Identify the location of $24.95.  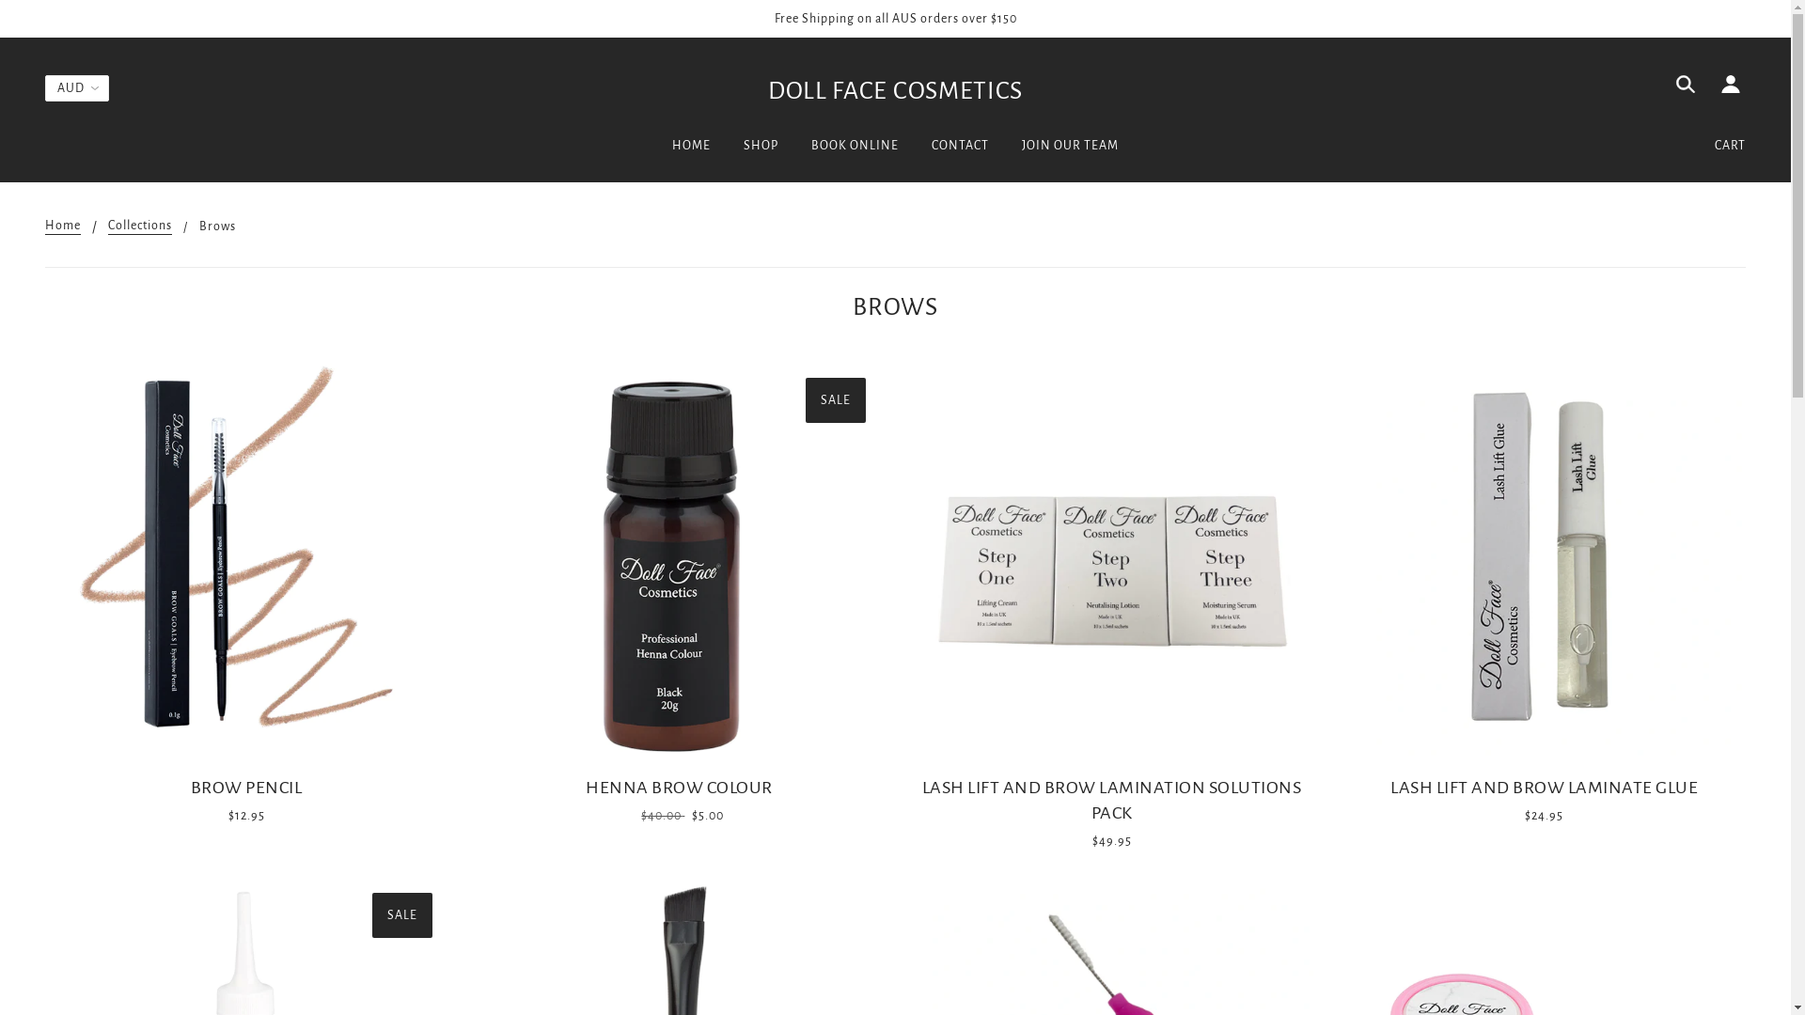
(1545, 815).